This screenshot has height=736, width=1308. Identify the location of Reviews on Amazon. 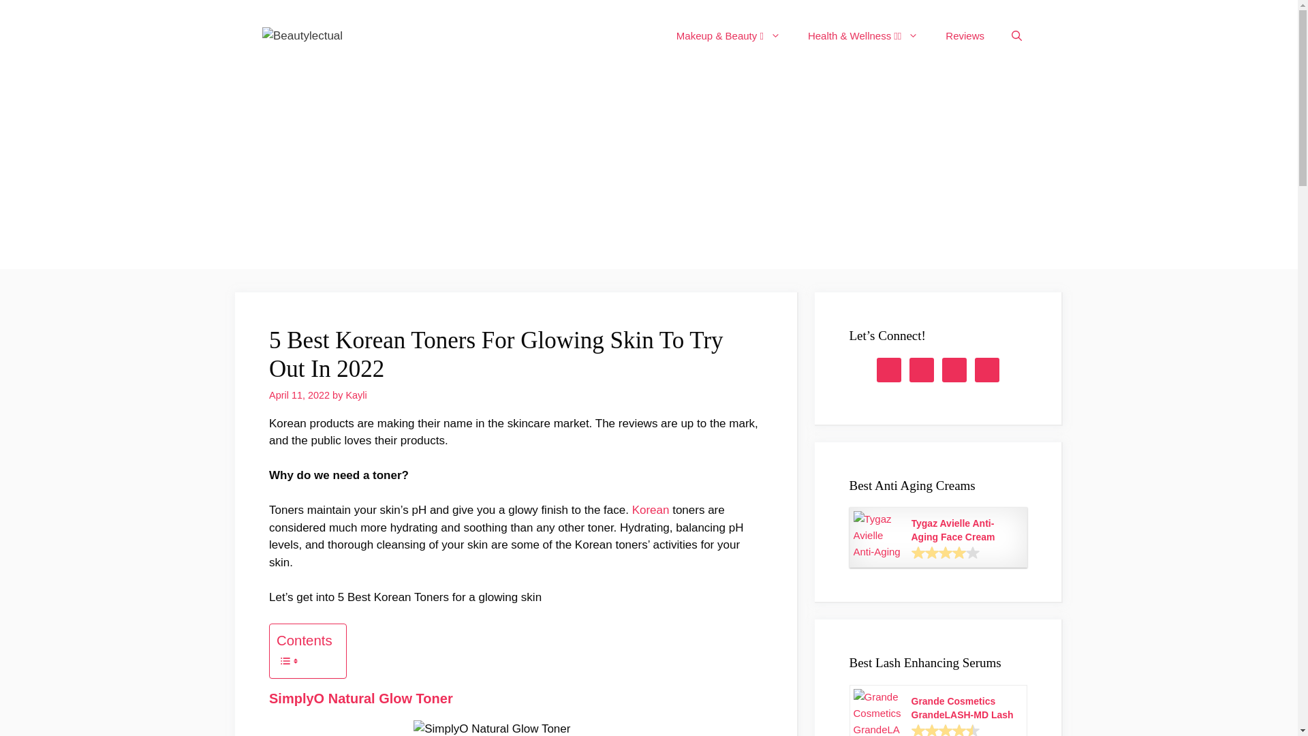
(946, 552).